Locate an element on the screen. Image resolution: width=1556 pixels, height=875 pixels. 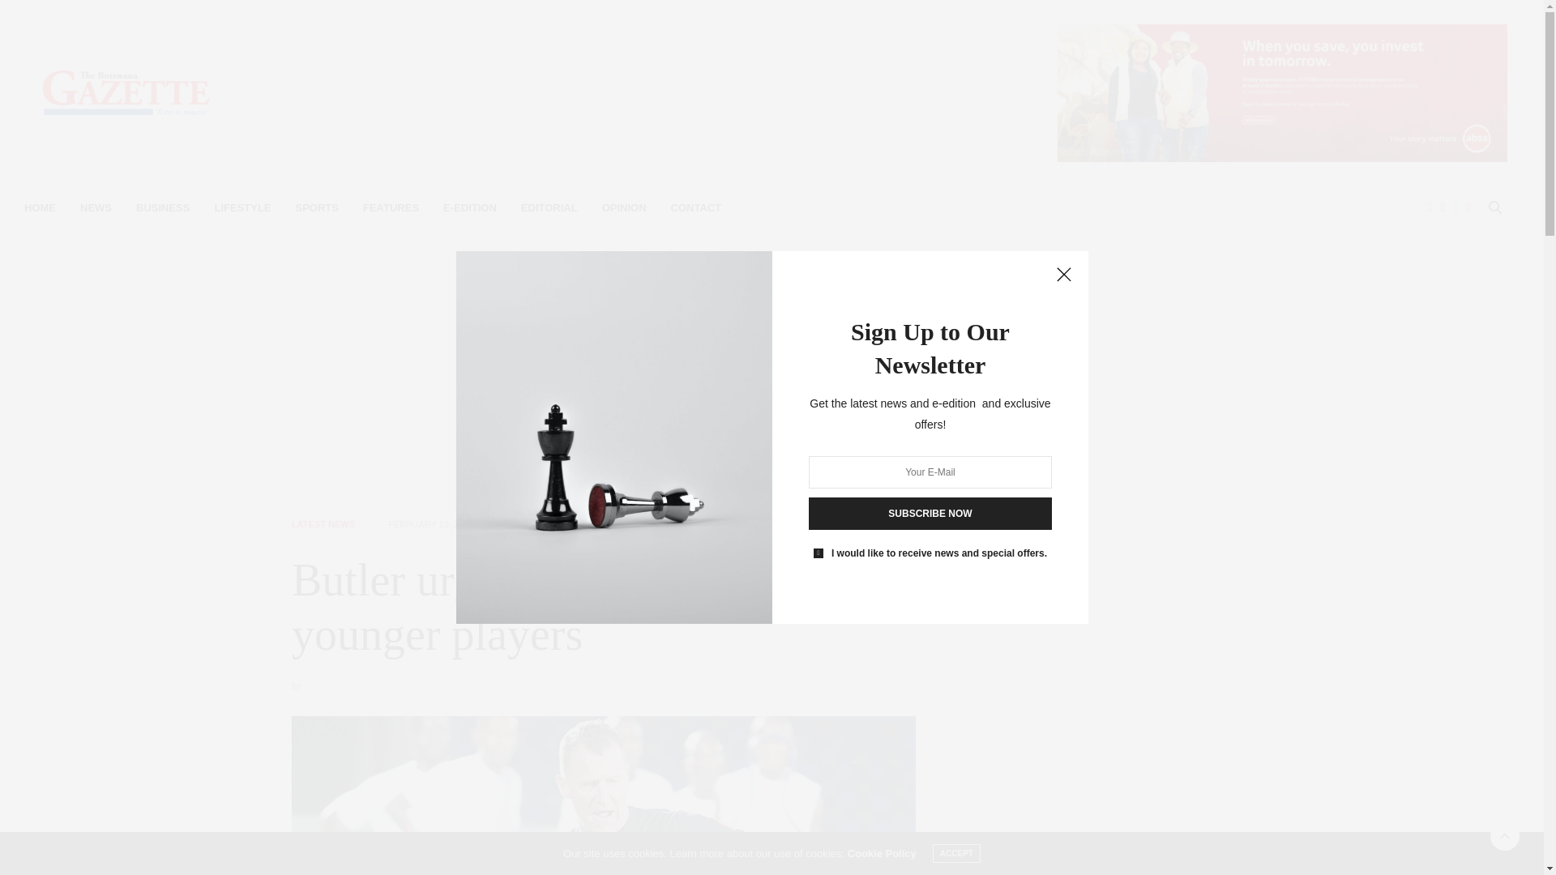
SUBSCRIBE NOW is located at coordinates (930, 514).